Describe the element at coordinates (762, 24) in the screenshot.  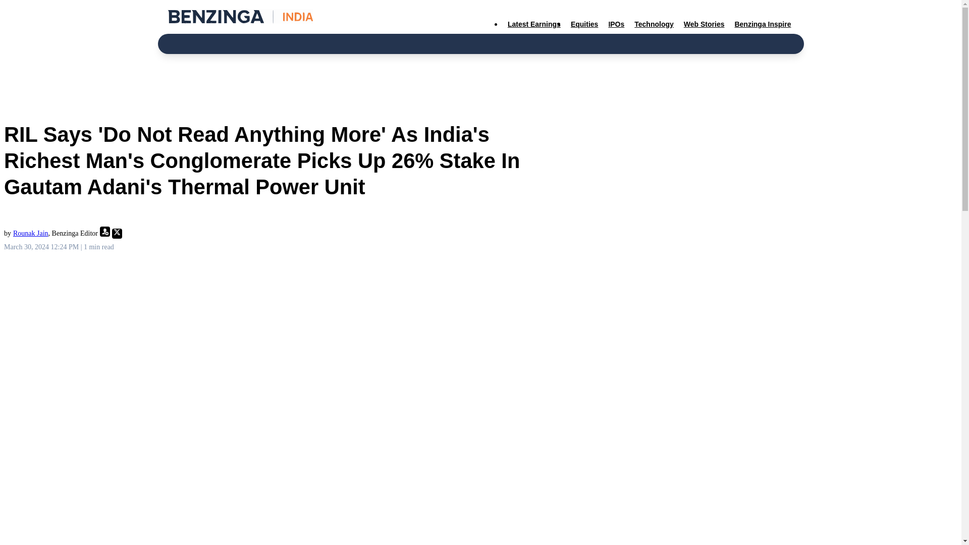
I see `Benzinga Inspire` at that location.